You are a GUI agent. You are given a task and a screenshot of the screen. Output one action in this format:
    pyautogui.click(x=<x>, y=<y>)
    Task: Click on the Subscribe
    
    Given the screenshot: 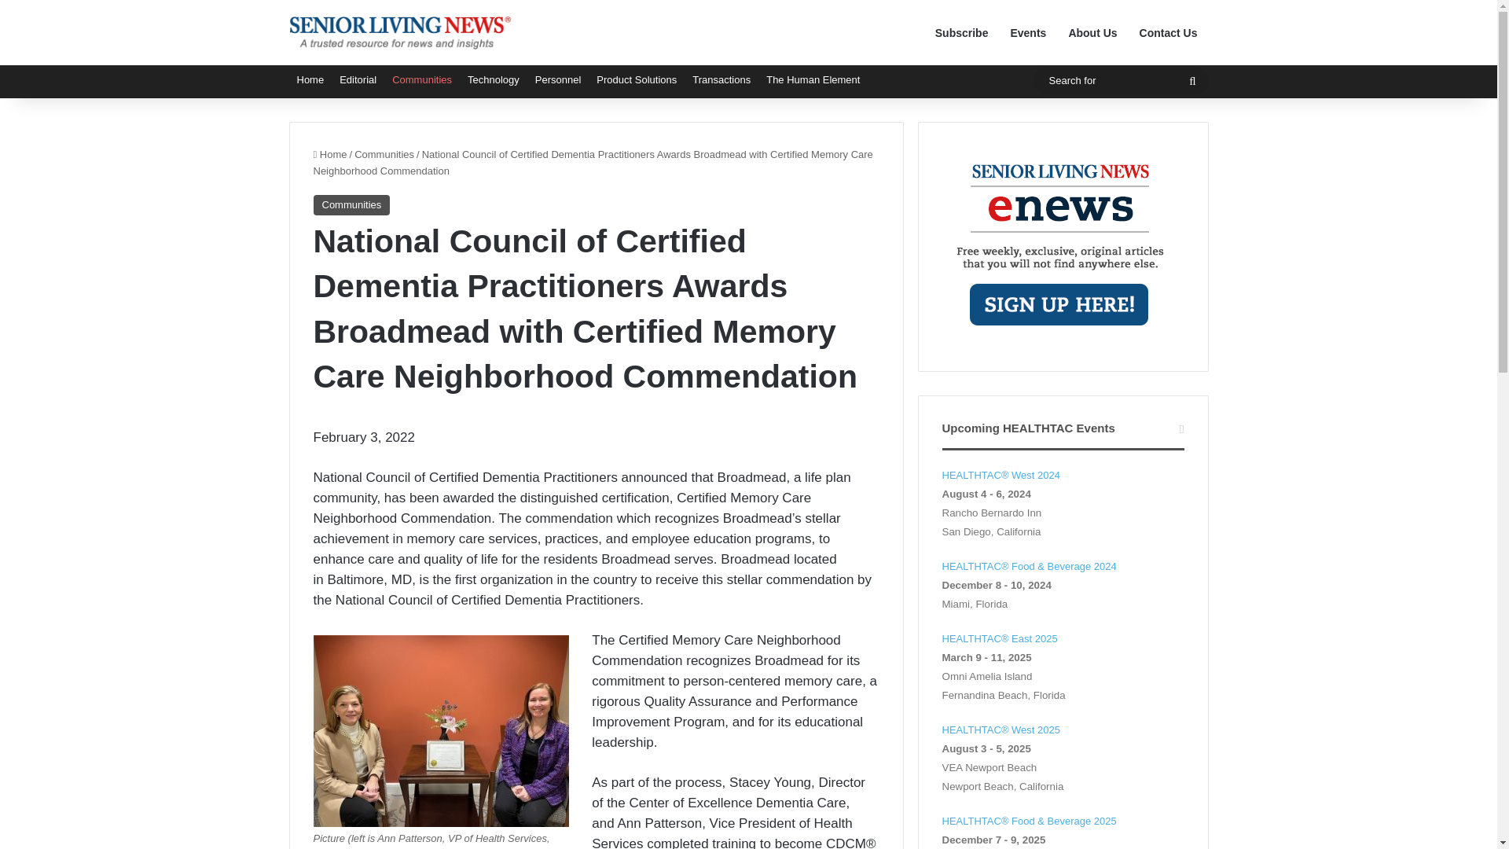 What is the action you would take?
    pyautogui.click(x=961, y=33)
    